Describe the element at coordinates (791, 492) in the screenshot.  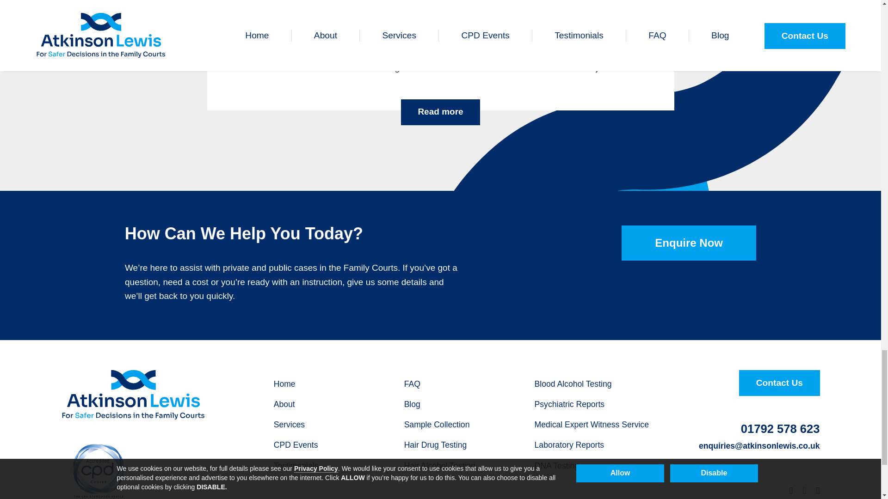
I see `LinkedIn` at that location.